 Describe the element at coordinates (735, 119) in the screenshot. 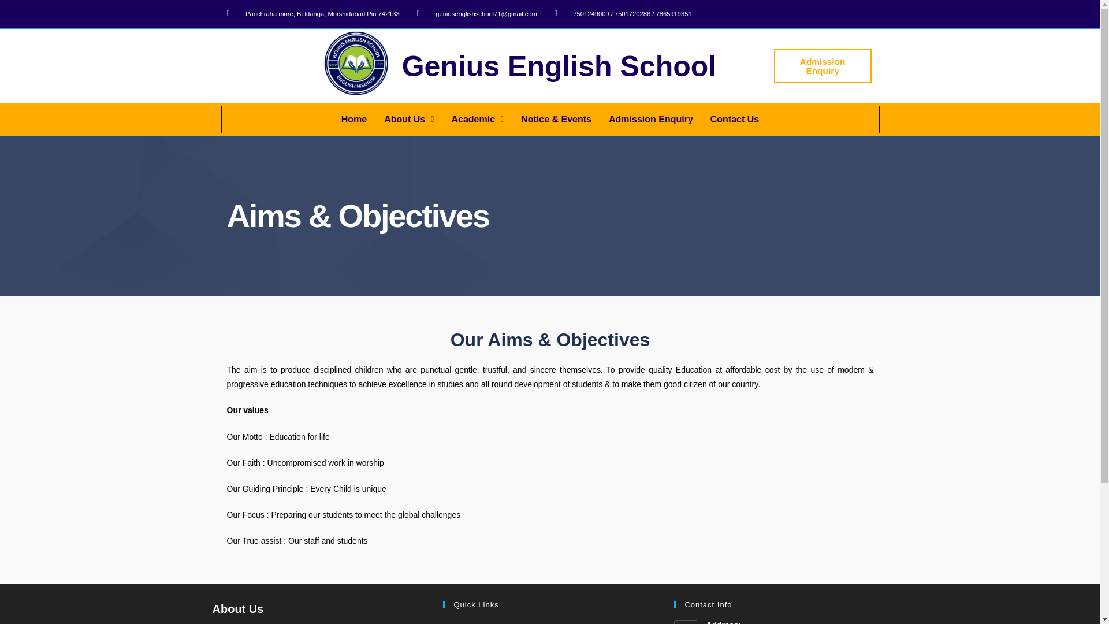

I see `Contact Us` at that location.